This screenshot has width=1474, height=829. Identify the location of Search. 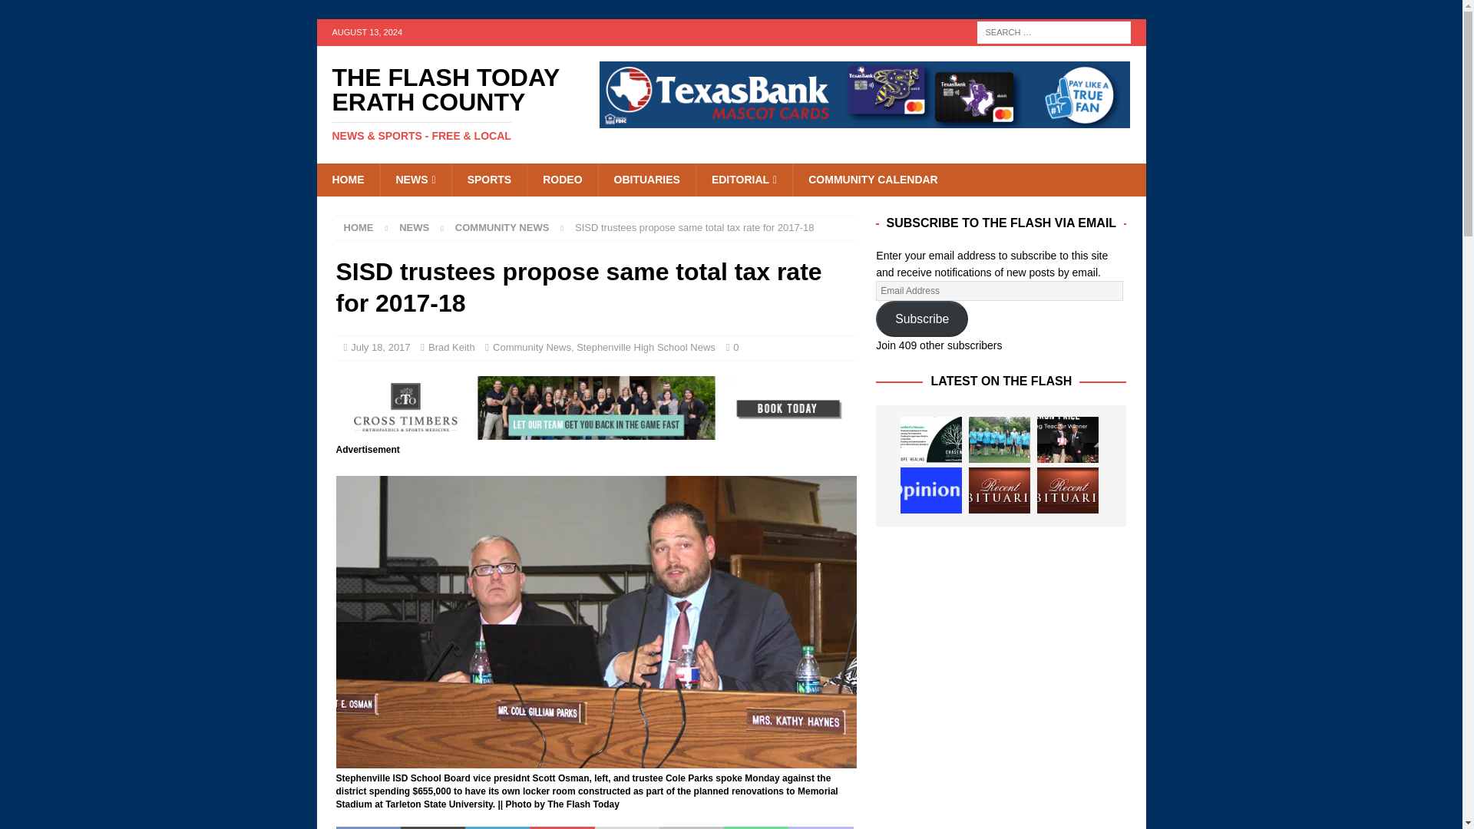
(57, 12).